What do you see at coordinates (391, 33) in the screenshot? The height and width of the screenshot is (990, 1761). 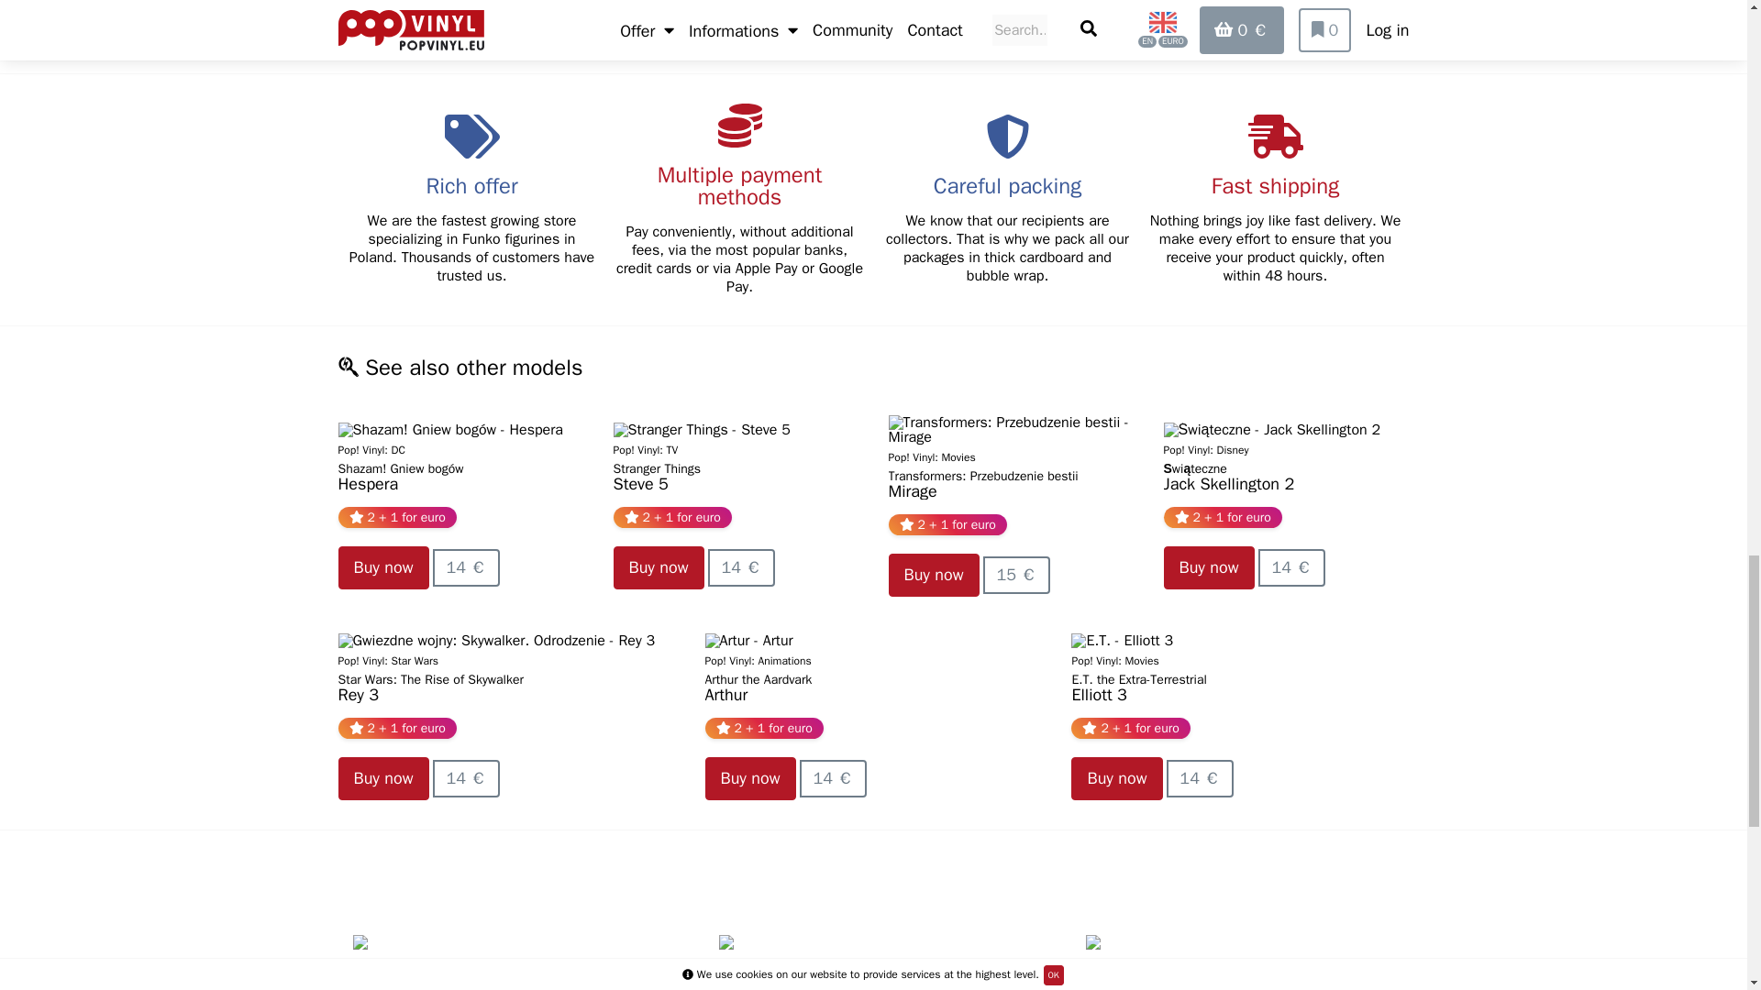 I see `Facebook` at bounding box center [391, 33].